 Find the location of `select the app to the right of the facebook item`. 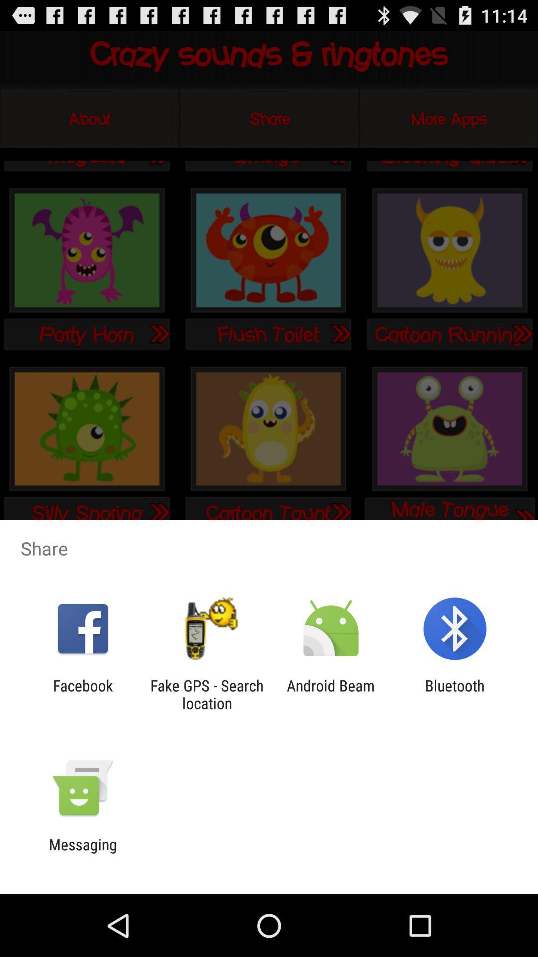

select the app to the right of the facebook item is located at coordinates (207, 694).